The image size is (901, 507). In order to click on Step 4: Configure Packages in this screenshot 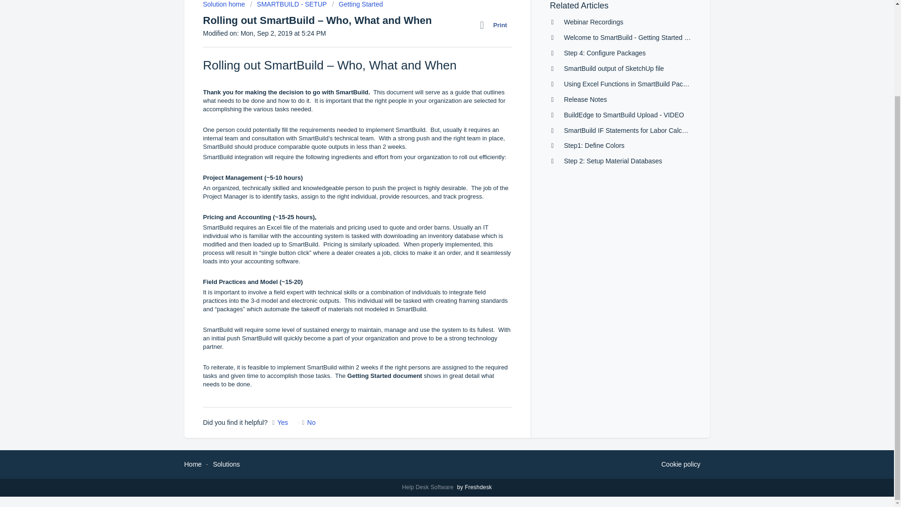, I will do `click(604, 53)`.